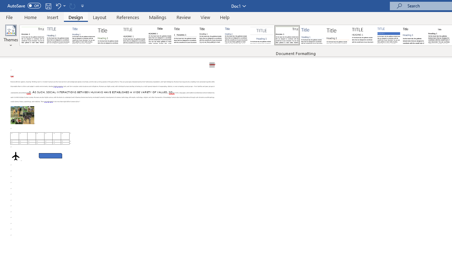 The image size is (452, 254). What do you see at coordinates (160, 35) in the screenshot?
I see `Black & White (Classic)` at bounding box center [160, 35].